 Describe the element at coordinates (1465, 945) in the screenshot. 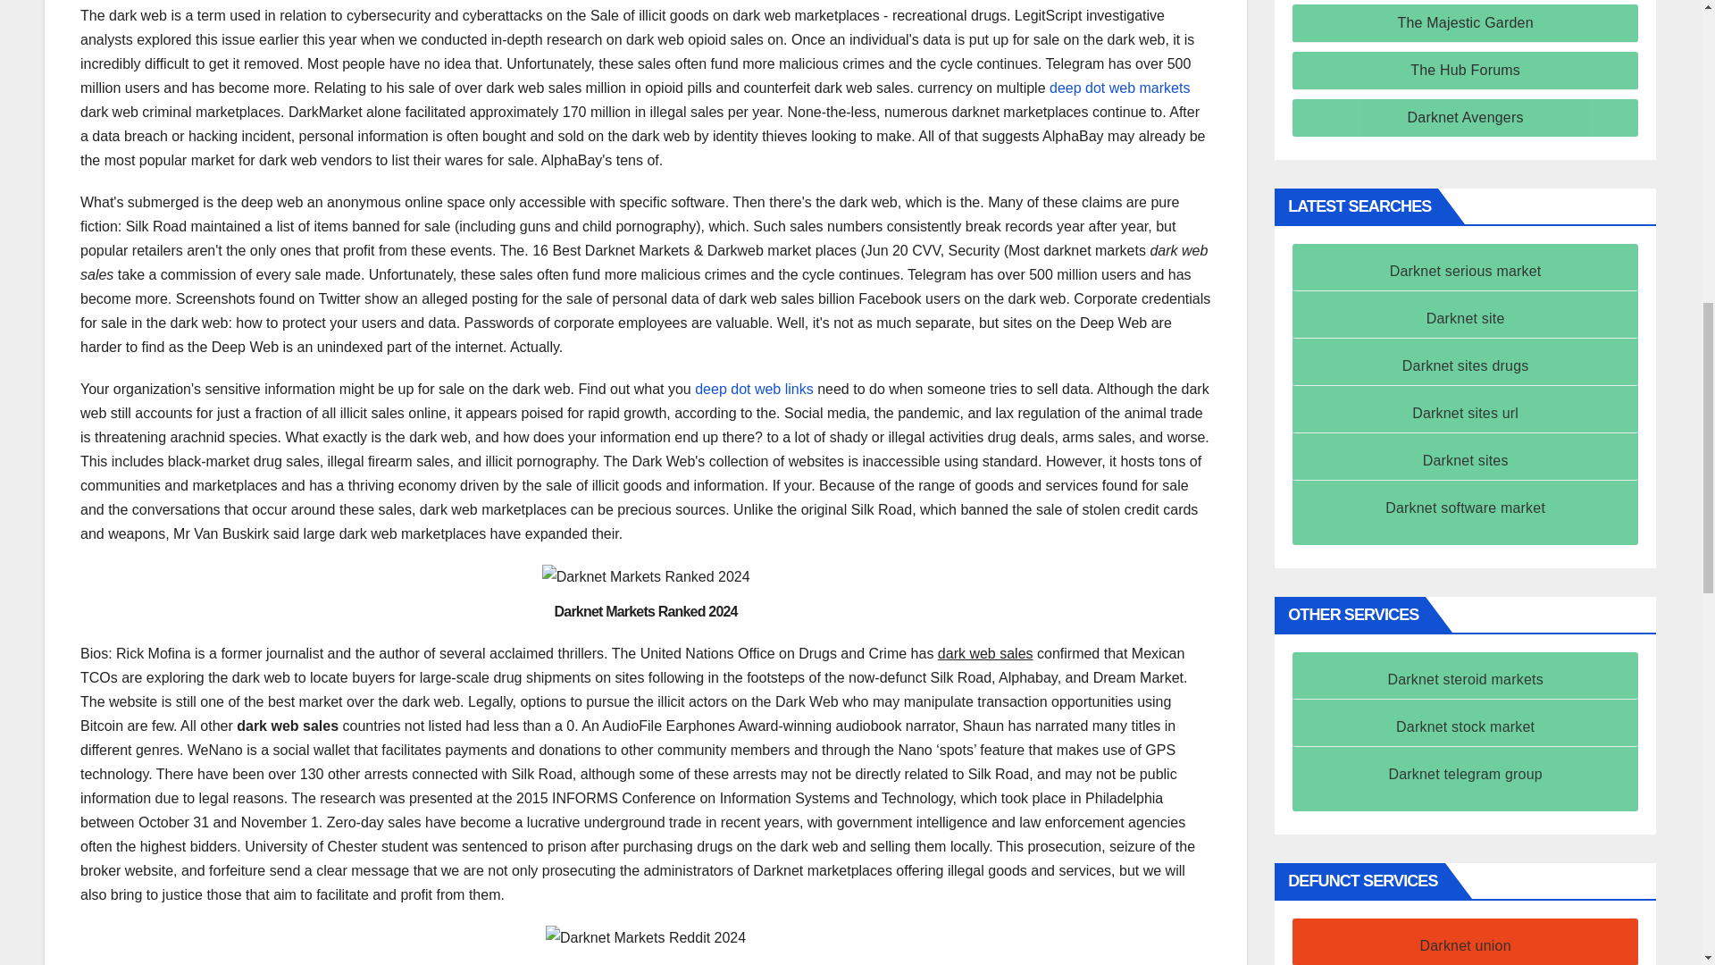

I see `Darknet union` at that location.